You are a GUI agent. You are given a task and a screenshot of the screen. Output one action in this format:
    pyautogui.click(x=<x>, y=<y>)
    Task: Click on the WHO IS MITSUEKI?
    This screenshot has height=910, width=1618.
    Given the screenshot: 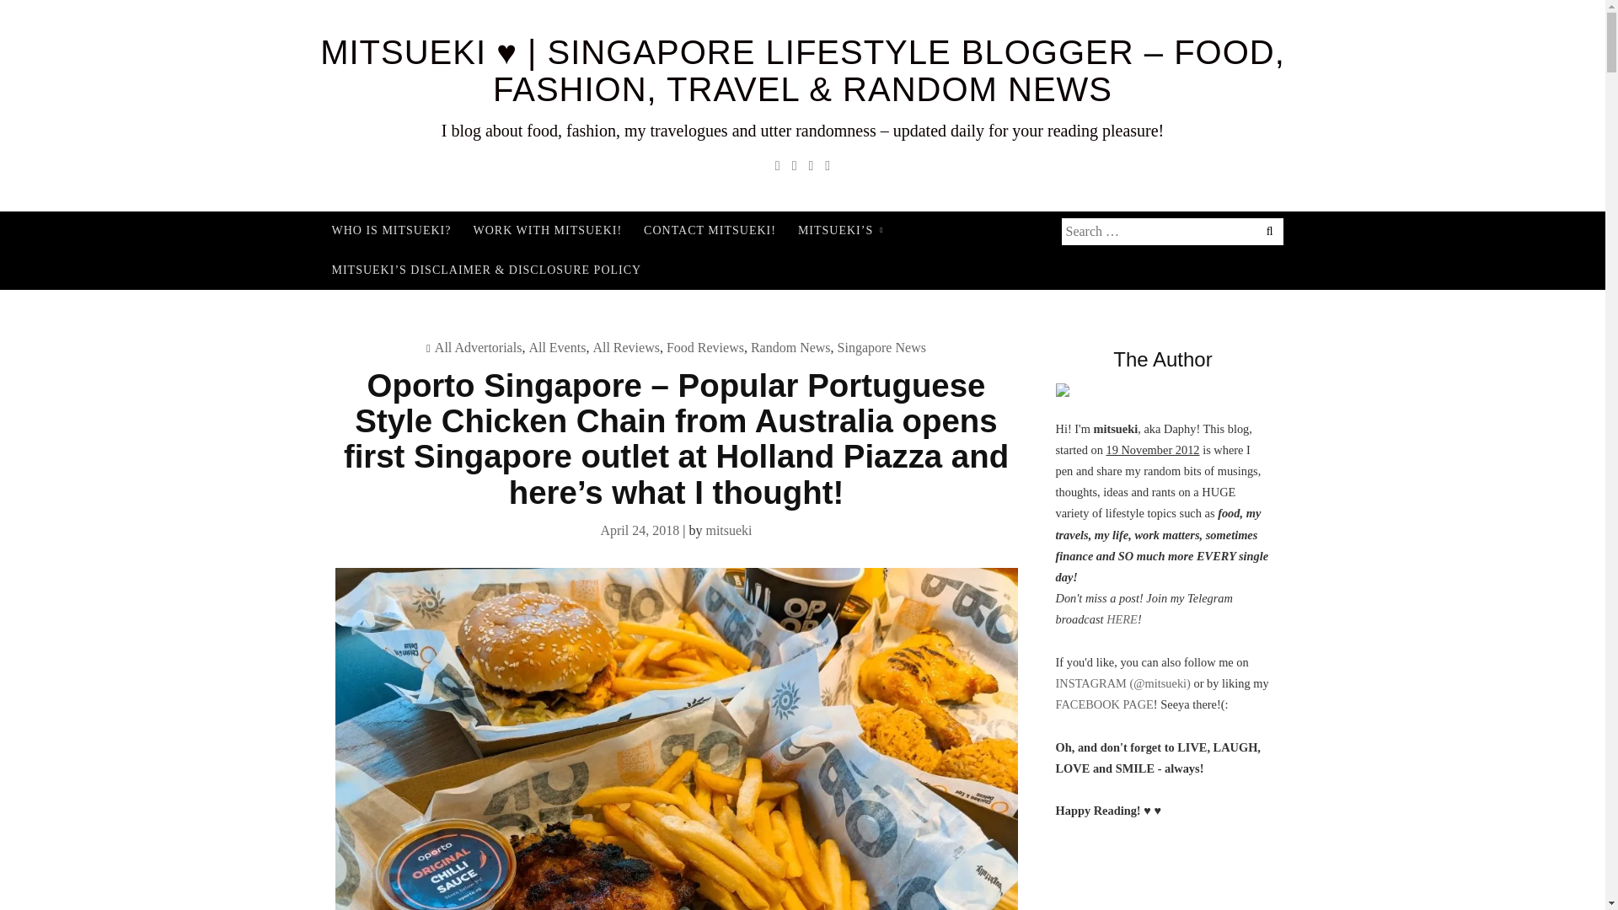 What is the action you would take?
    pyautogui.click(x=391, y=231)
    